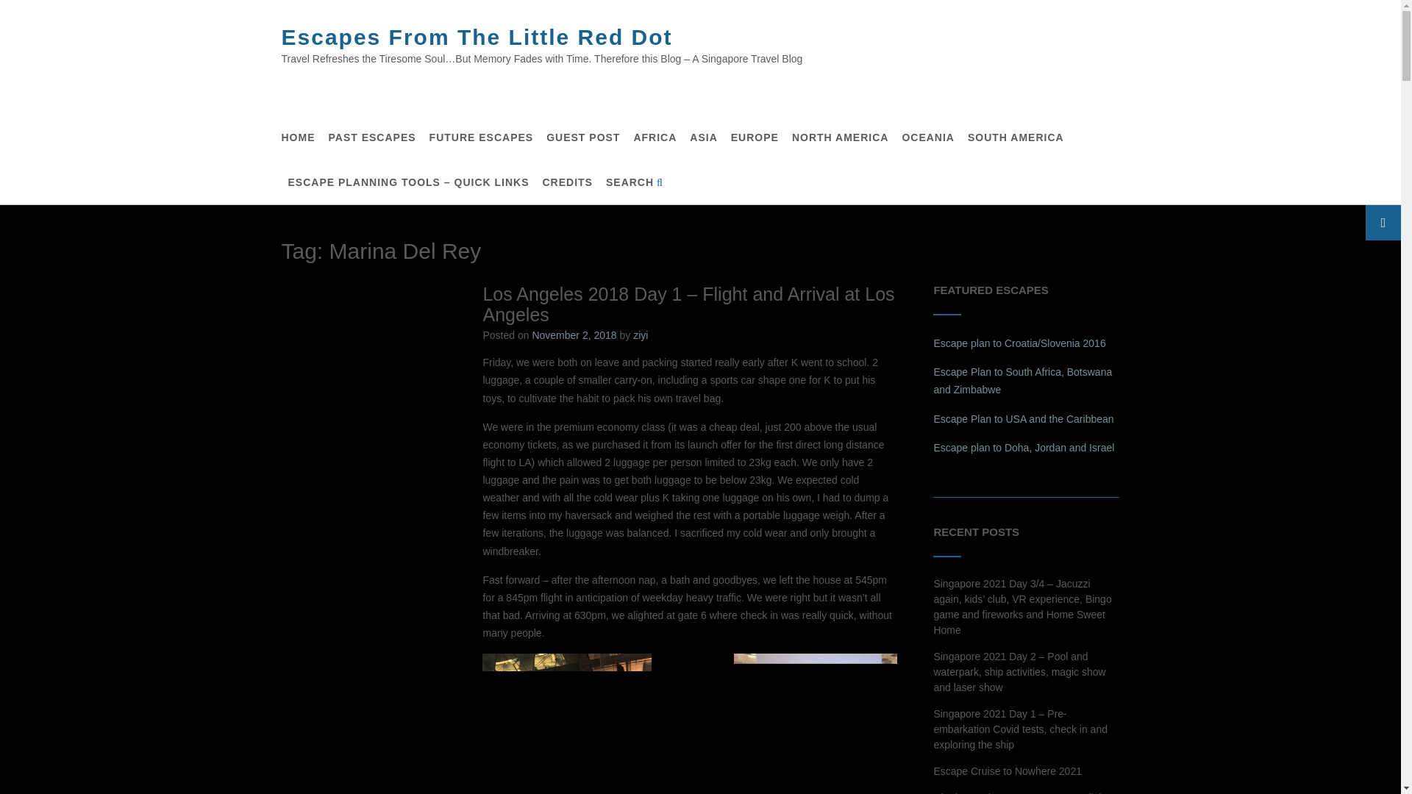 This screenshot has width=1412, height=794. What do you see at coordinates (703, 137) in the screenshot?
I see `ASIA` at bounding box center [703, 137].